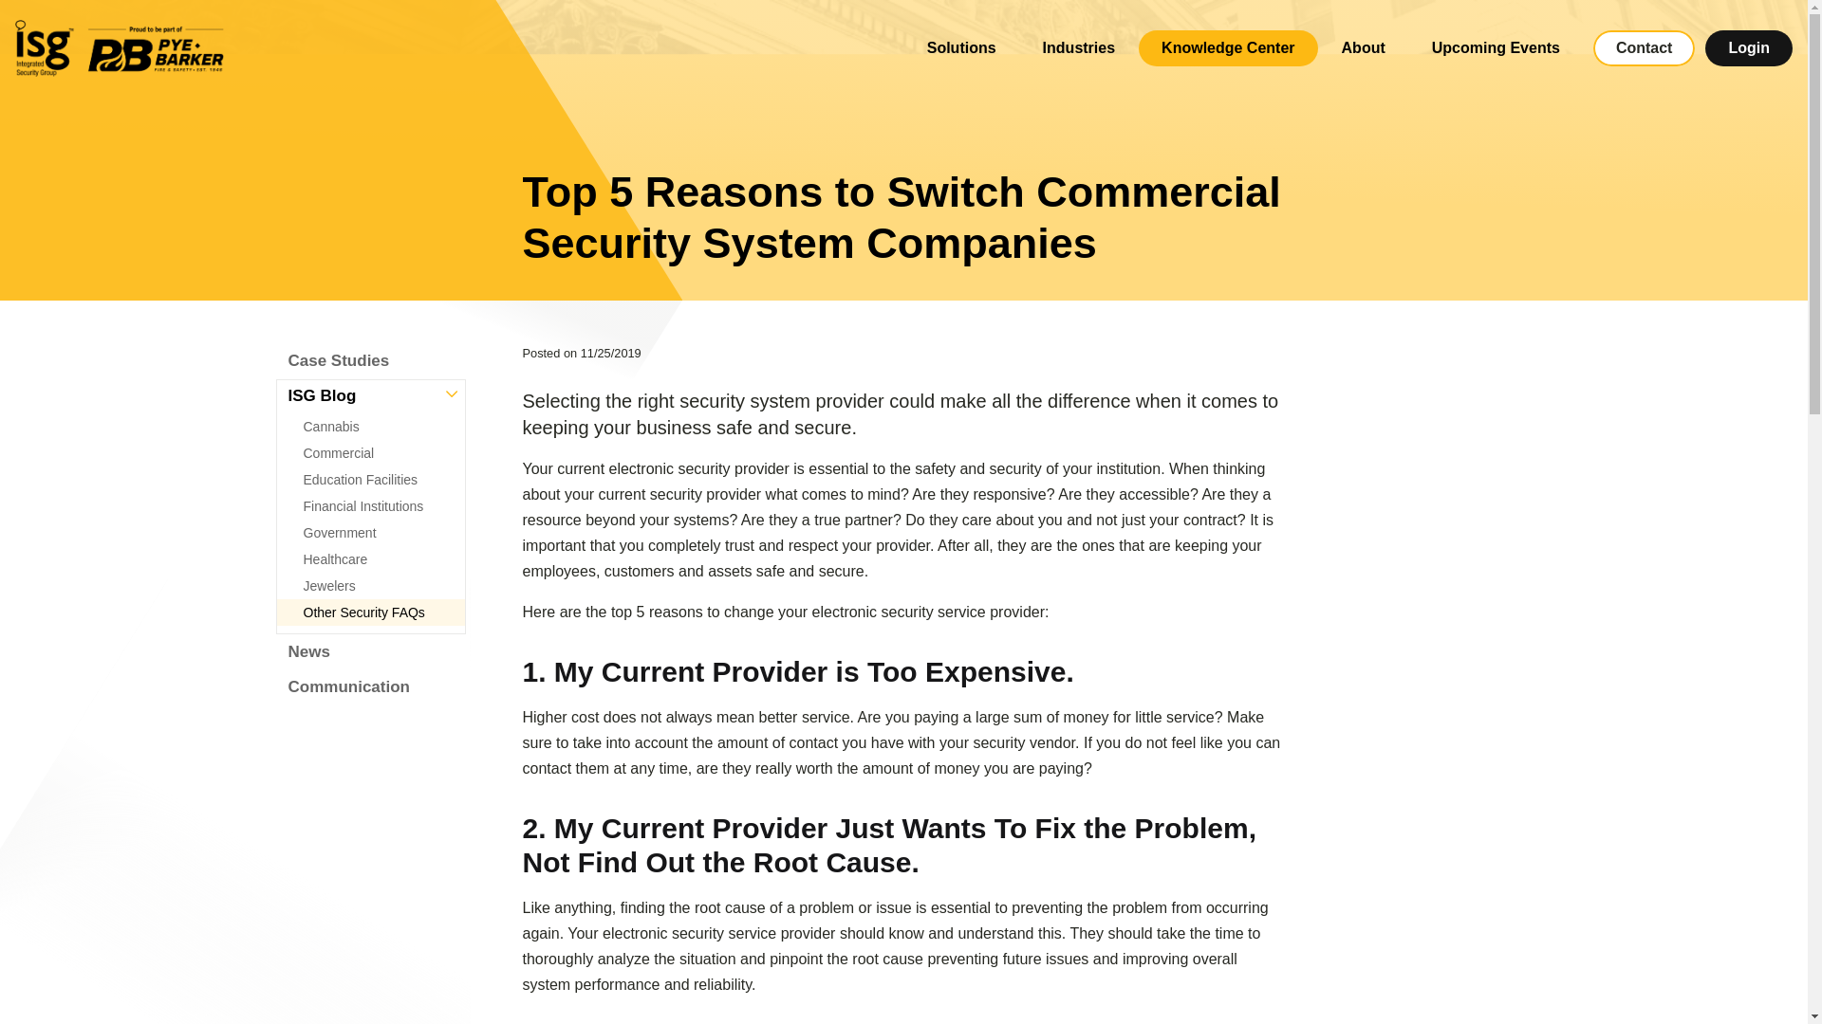  What do you see at coordinates (960, 48) in the screenshot?
I see `Solutions` at bounding box center [960, 48].